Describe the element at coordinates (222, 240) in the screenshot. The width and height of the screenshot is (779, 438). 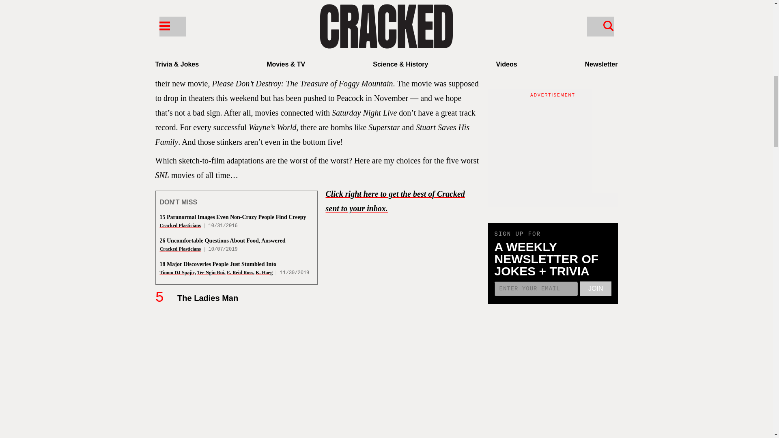
I see `26 Uncomfortable Questions About Food, Answered` at that location.